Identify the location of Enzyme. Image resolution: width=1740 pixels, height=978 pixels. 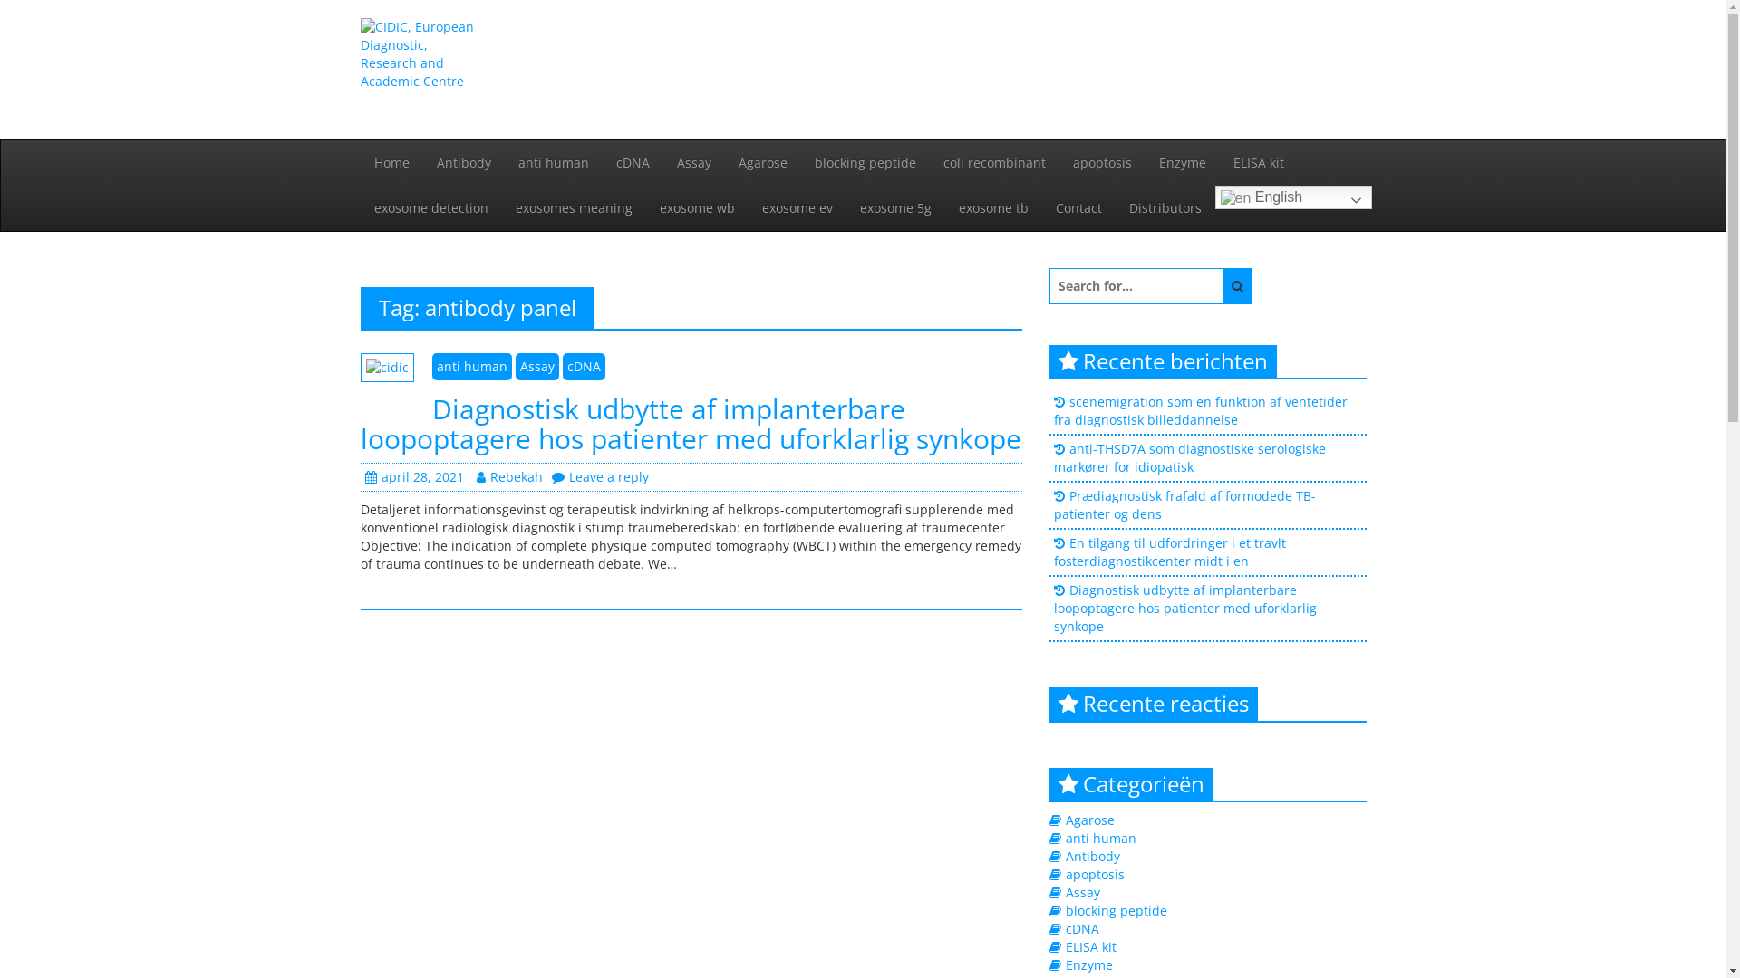
(1089, 965).